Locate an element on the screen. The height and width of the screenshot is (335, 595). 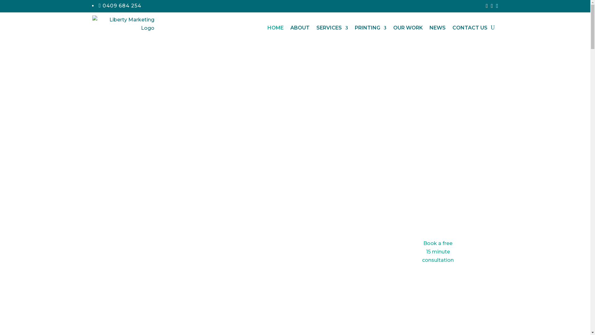
ABOUT is located at coordinates (300, 28).